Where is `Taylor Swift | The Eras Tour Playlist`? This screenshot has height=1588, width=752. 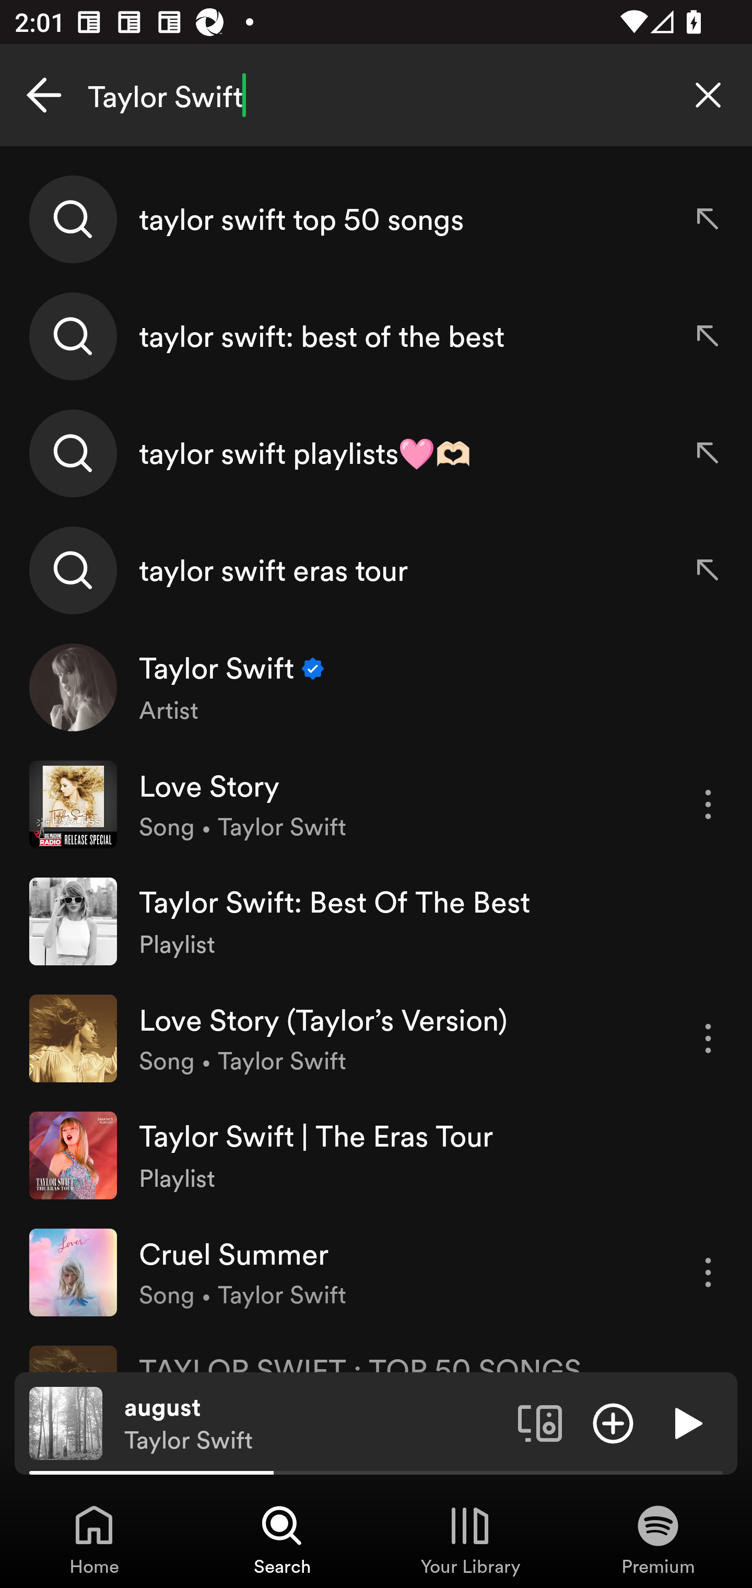
Taylor Swift | The Eras Tour Playlist is located at coordinates (376, 1155).